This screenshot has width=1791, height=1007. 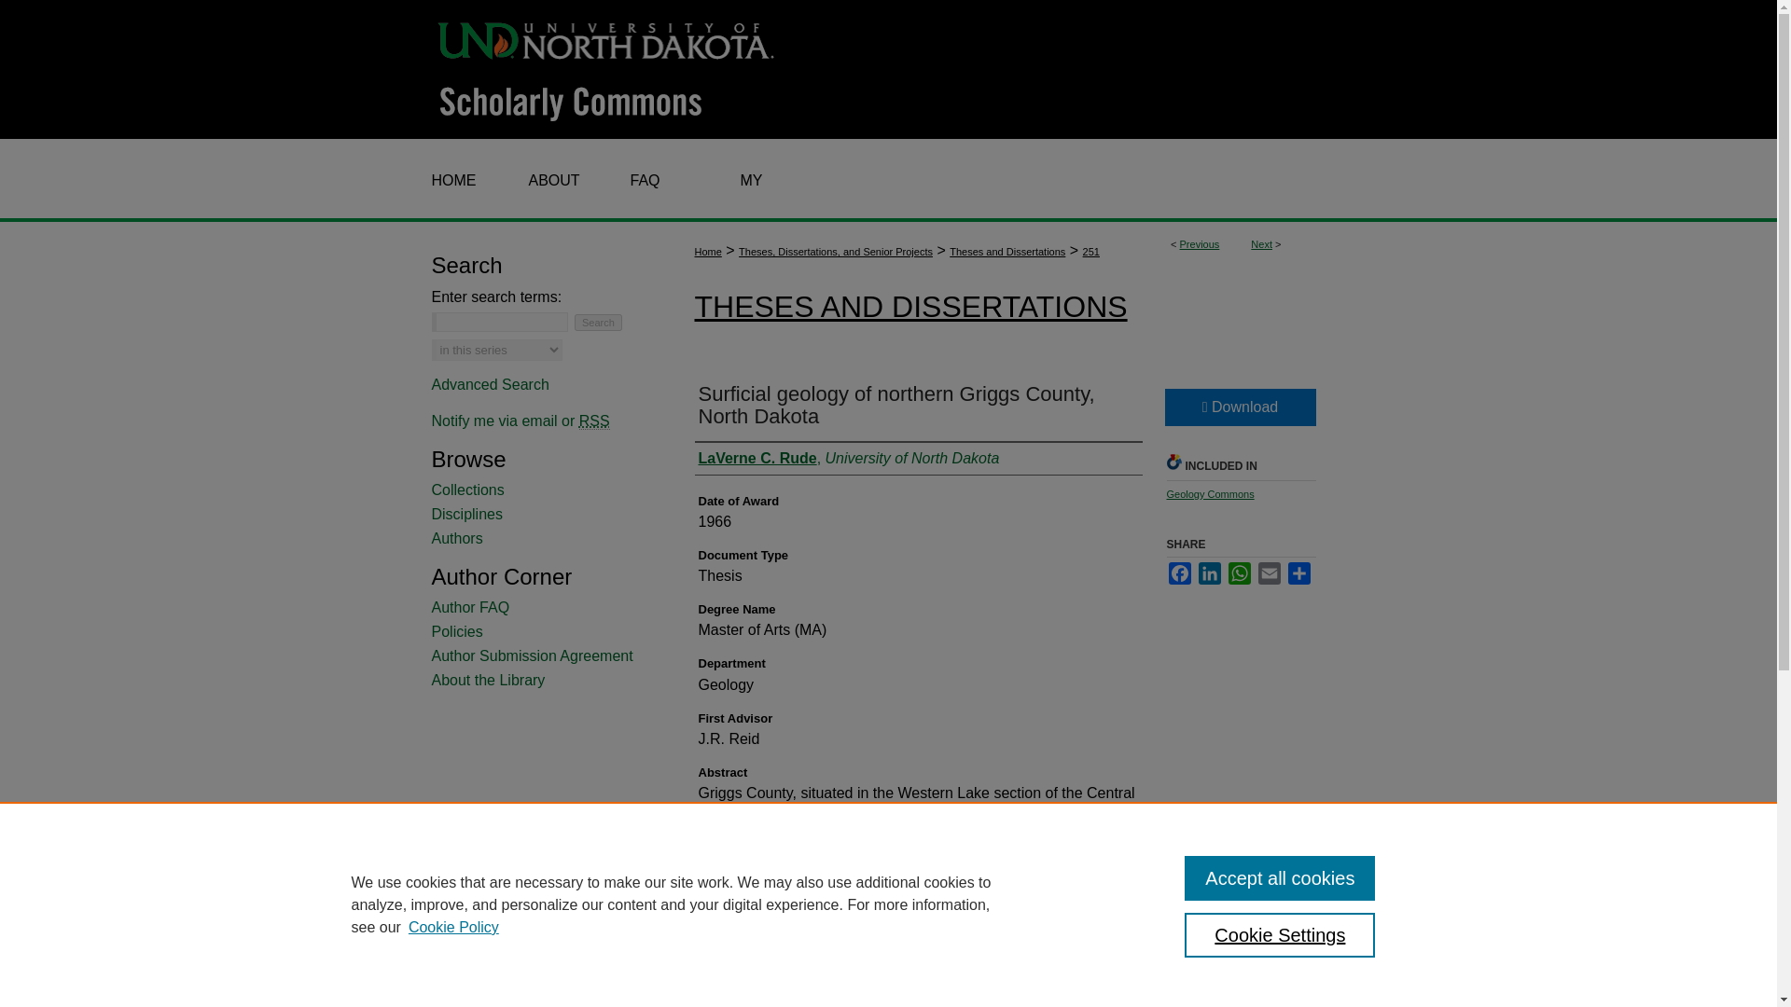 I want to click on Collections, so click(x=543, y=490).